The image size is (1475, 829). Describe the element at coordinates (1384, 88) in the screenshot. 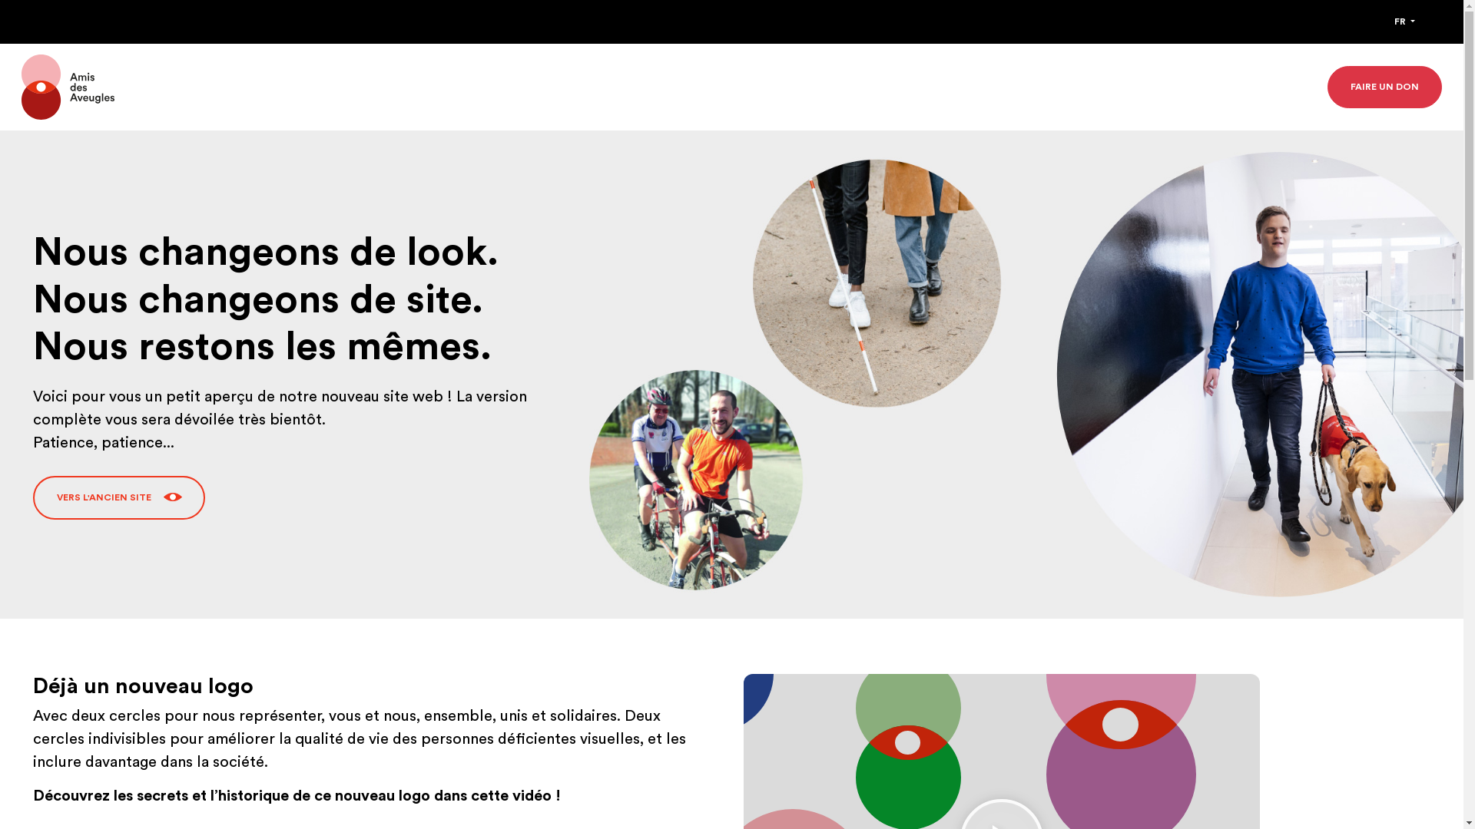

I see `FAIRE UN DON` at that location.